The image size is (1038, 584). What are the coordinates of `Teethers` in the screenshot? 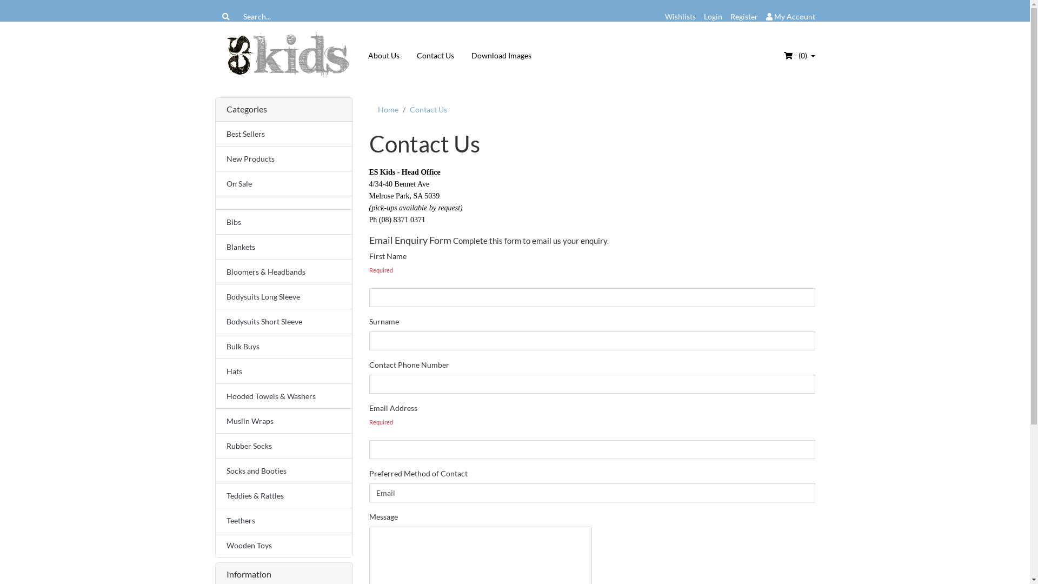 It's located at (283, 520).